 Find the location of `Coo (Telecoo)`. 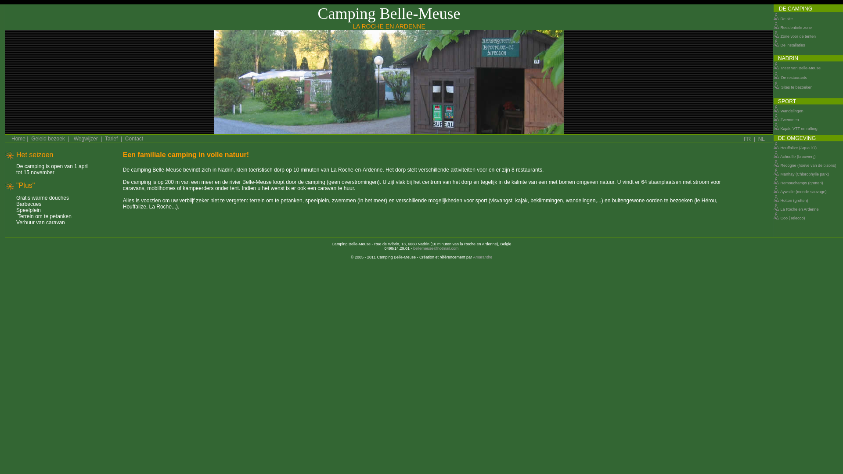

Coo (Telecoo) is located at coordinates (793, 218).